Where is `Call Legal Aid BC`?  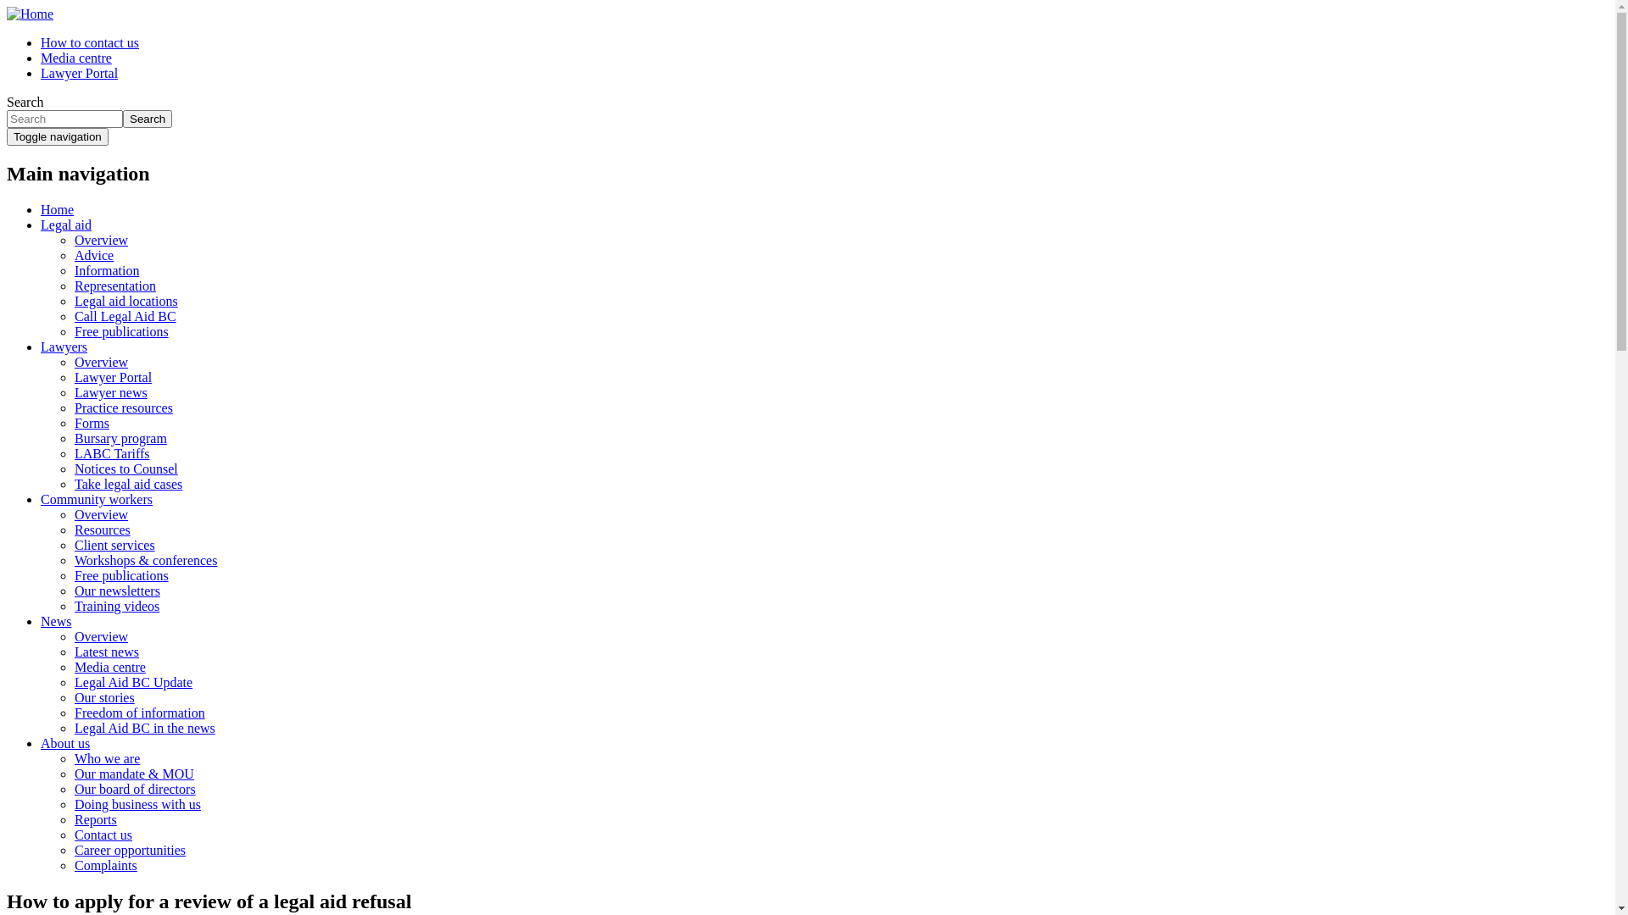 Call Legal Aid BC is located at coordinates (125, 317).